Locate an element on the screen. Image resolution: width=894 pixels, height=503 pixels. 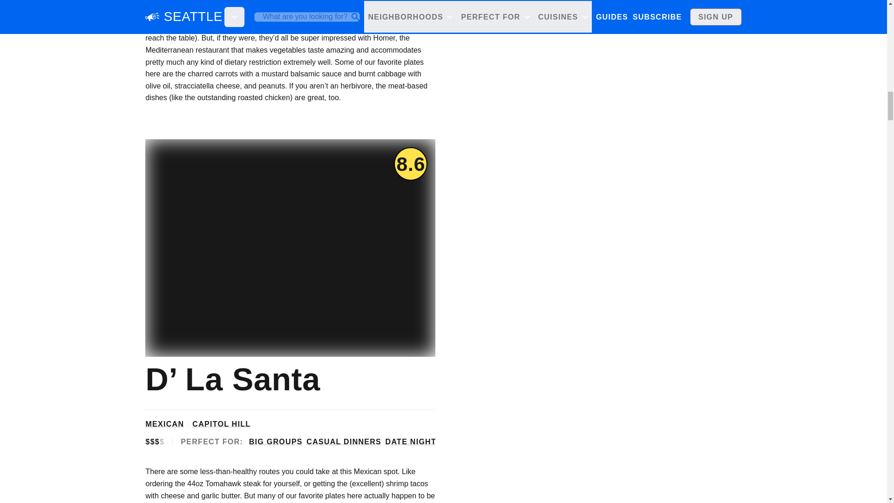
CASUAL DINNERS is located at coordinates (344, 442).